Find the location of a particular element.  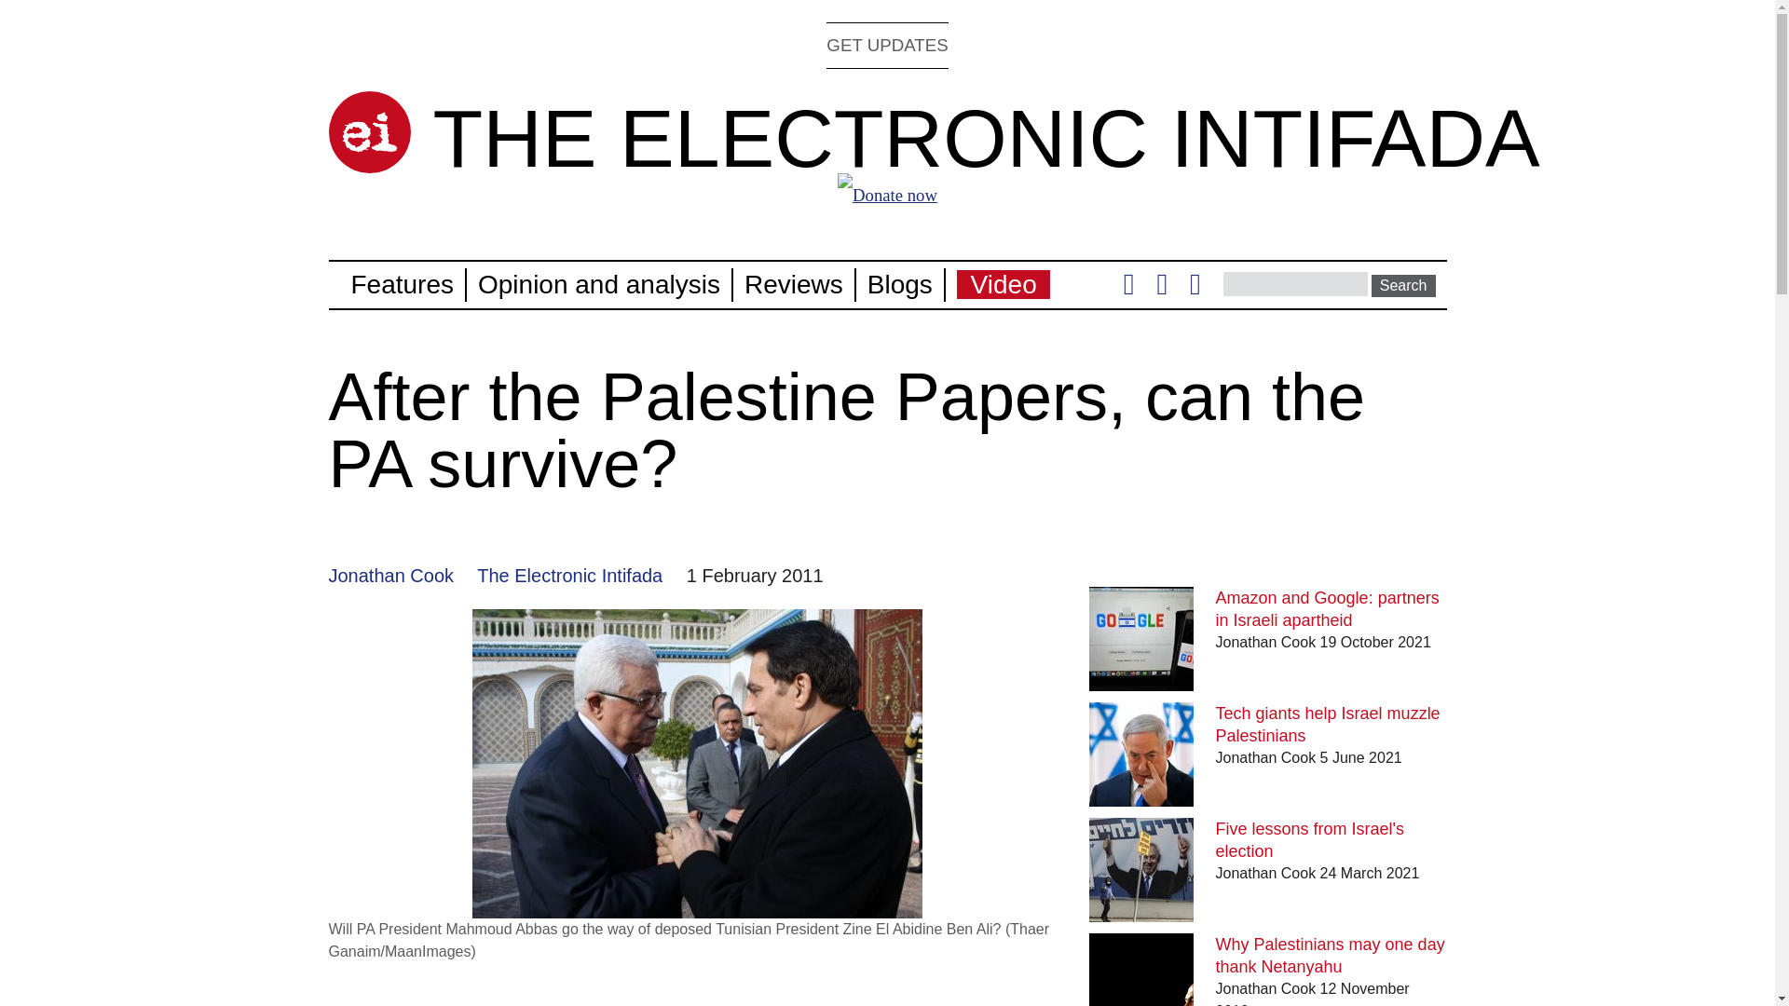

Home is located at coordinates (368, 132).